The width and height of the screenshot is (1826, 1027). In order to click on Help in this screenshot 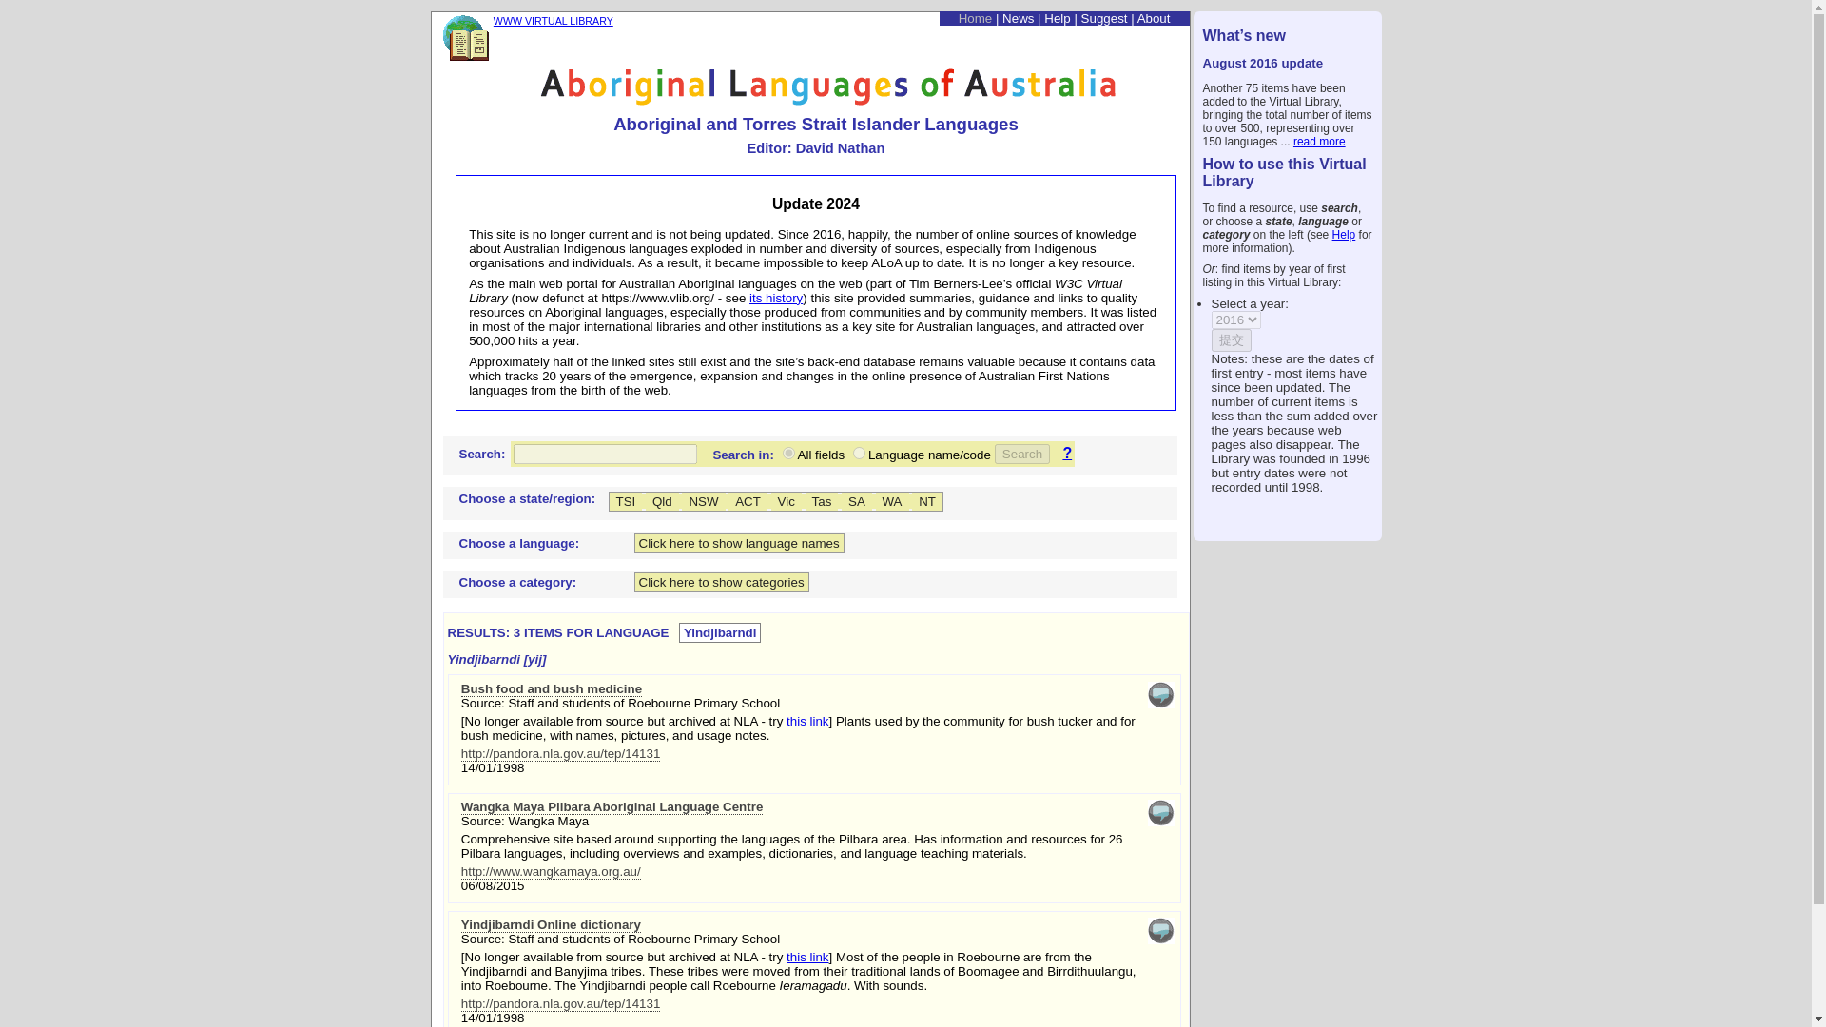, I will do `click(1058, 18)`.